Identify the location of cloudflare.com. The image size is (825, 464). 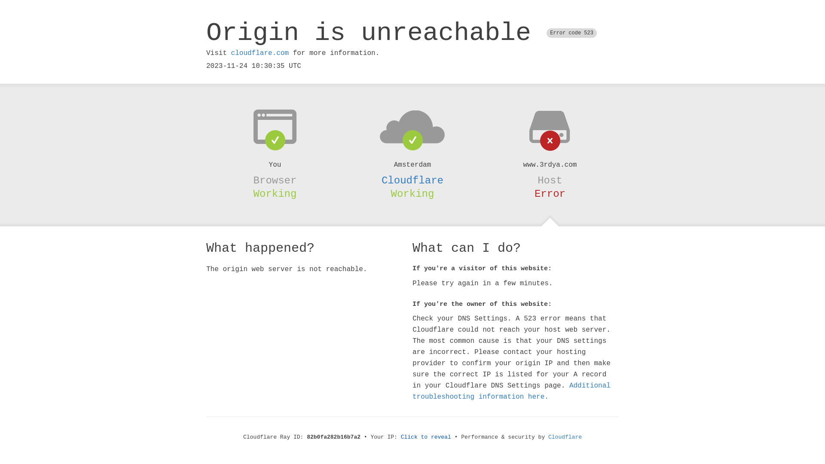
(260, 53).